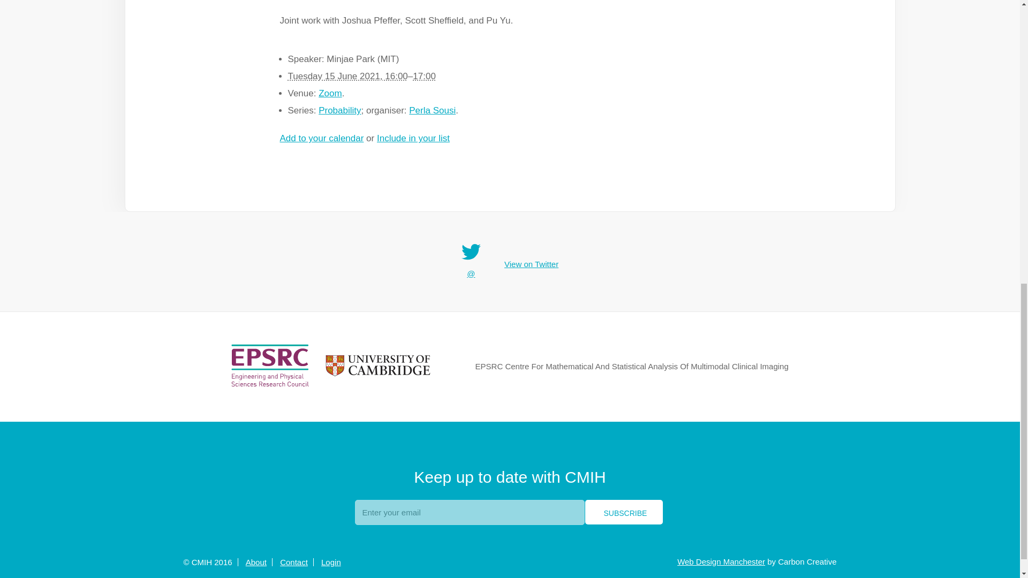 The height and width of the screenshot is (578, 1028). I want to click on Subscribe, so click(623, 512).